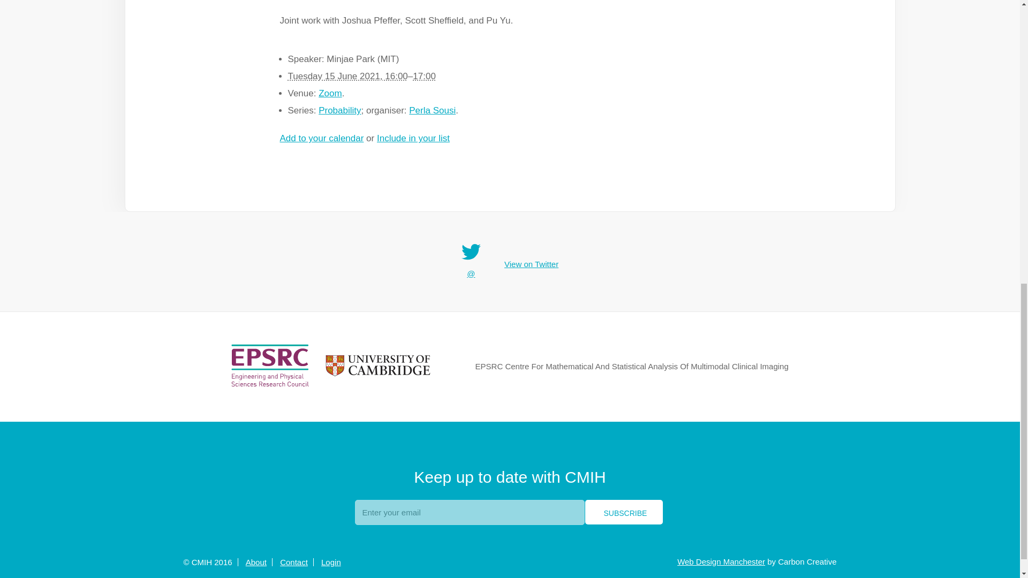 The height and width of the screenshot is (578, 1028). I want to click on Subscribe, so click(623, 512).